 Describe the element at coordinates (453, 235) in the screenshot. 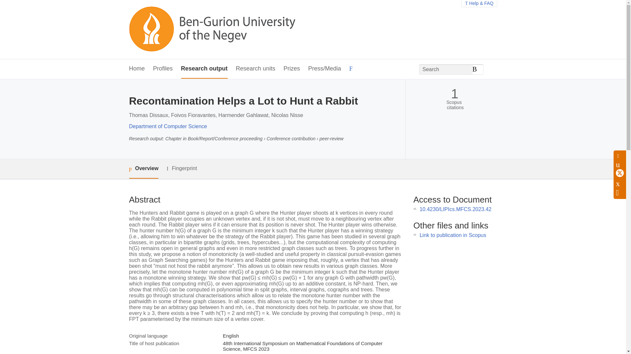

I see `Link to publication in Scopus` at that location.